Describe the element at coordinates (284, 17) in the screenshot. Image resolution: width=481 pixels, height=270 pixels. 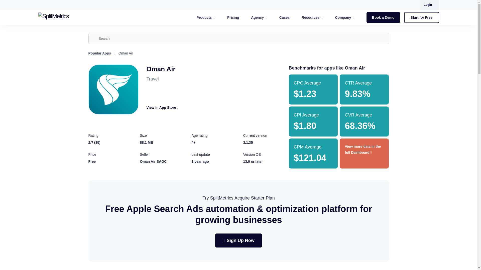
I see `Cases` at that location.